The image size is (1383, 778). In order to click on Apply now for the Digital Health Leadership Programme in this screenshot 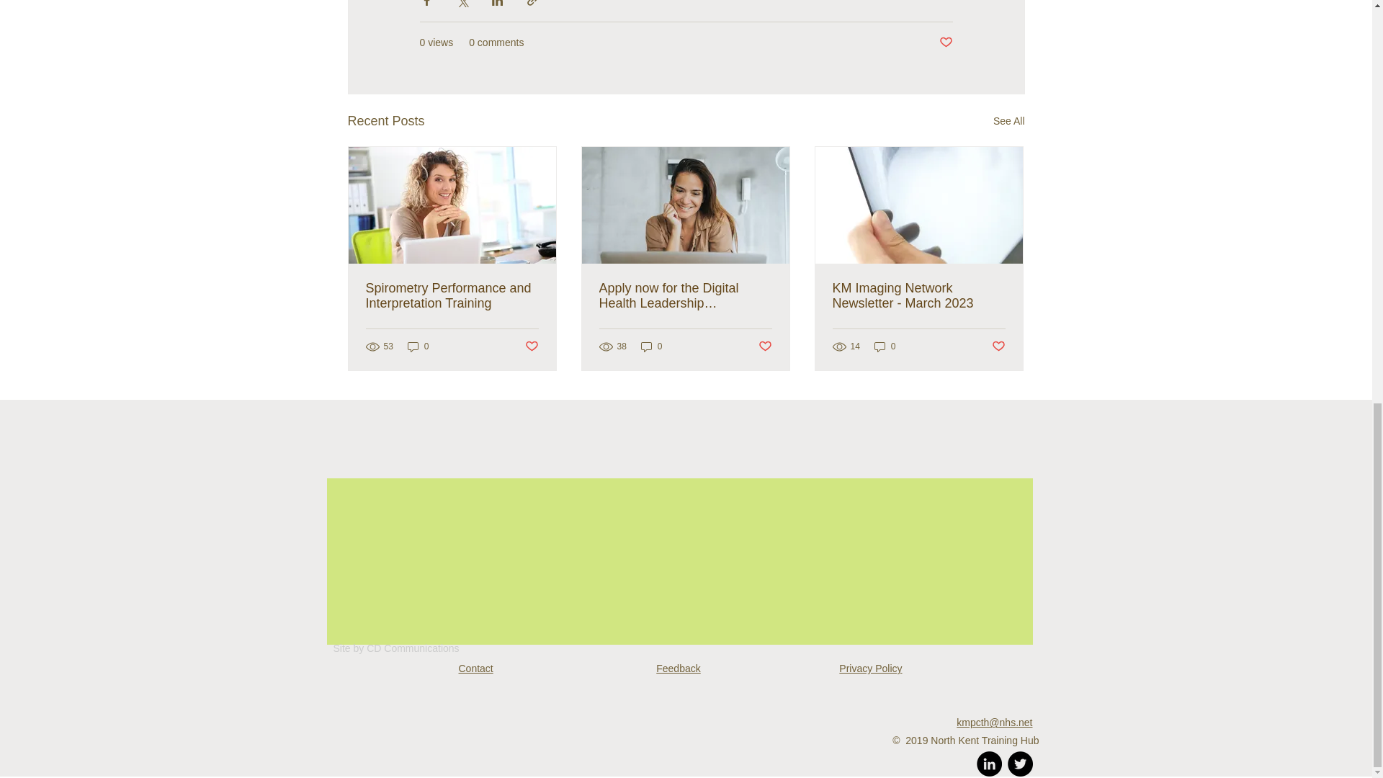, I will do `click(685, 295)`.